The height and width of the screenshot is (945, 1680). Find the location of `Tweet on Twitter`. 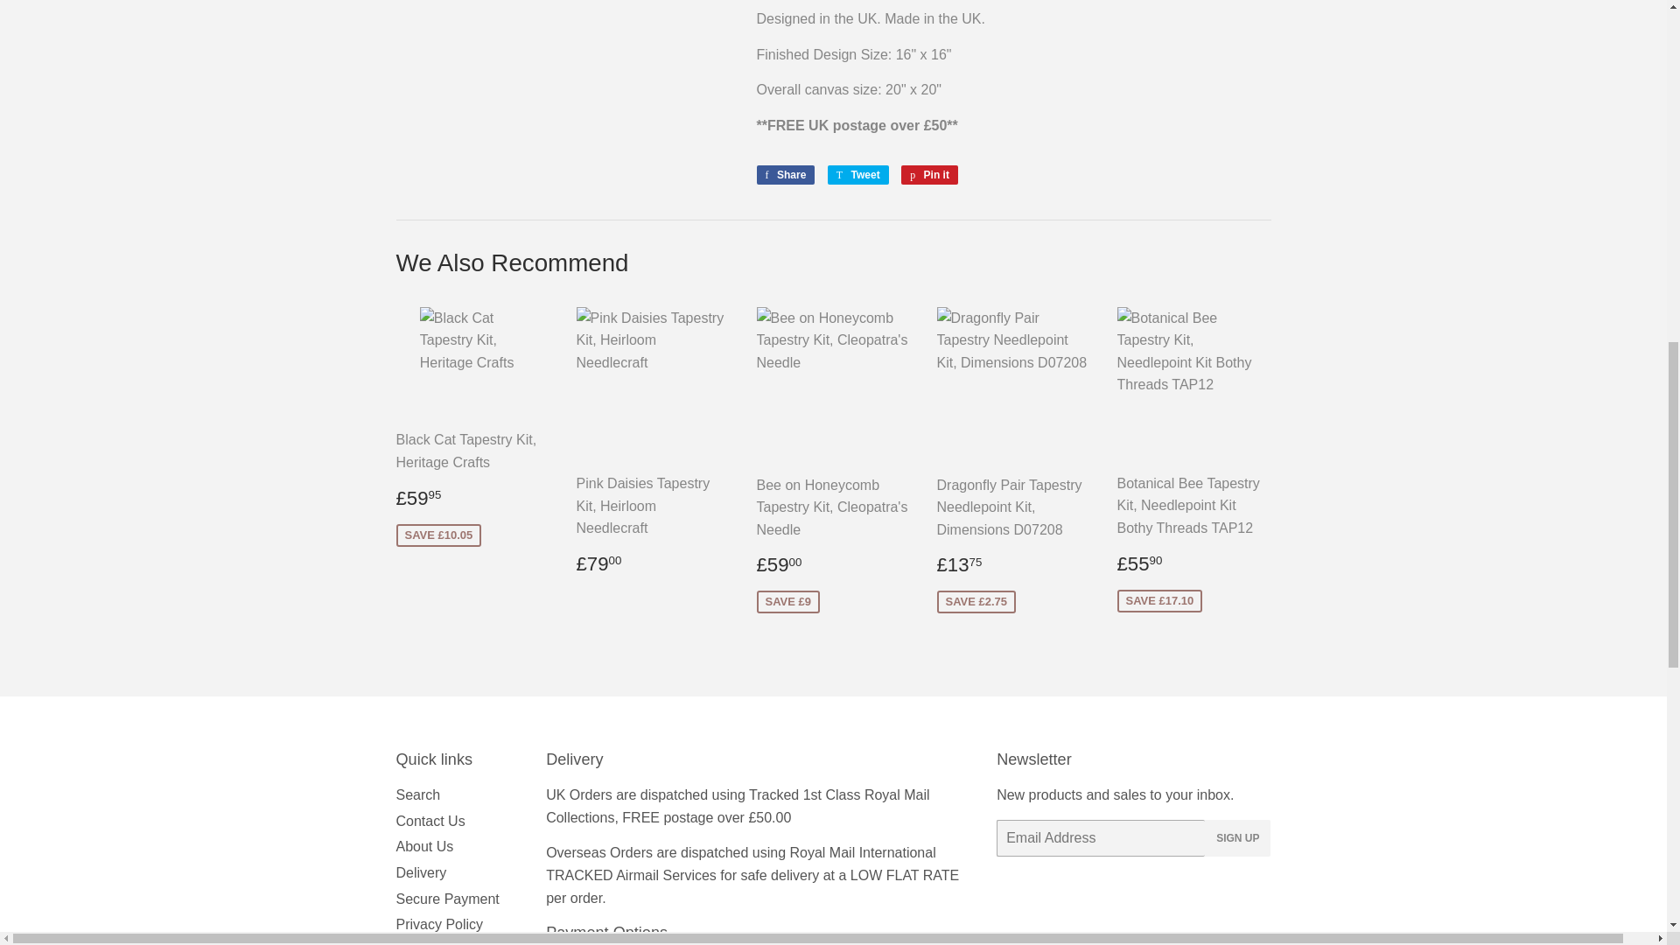

Tweet on Twitter is located at coordinates (857, 175).